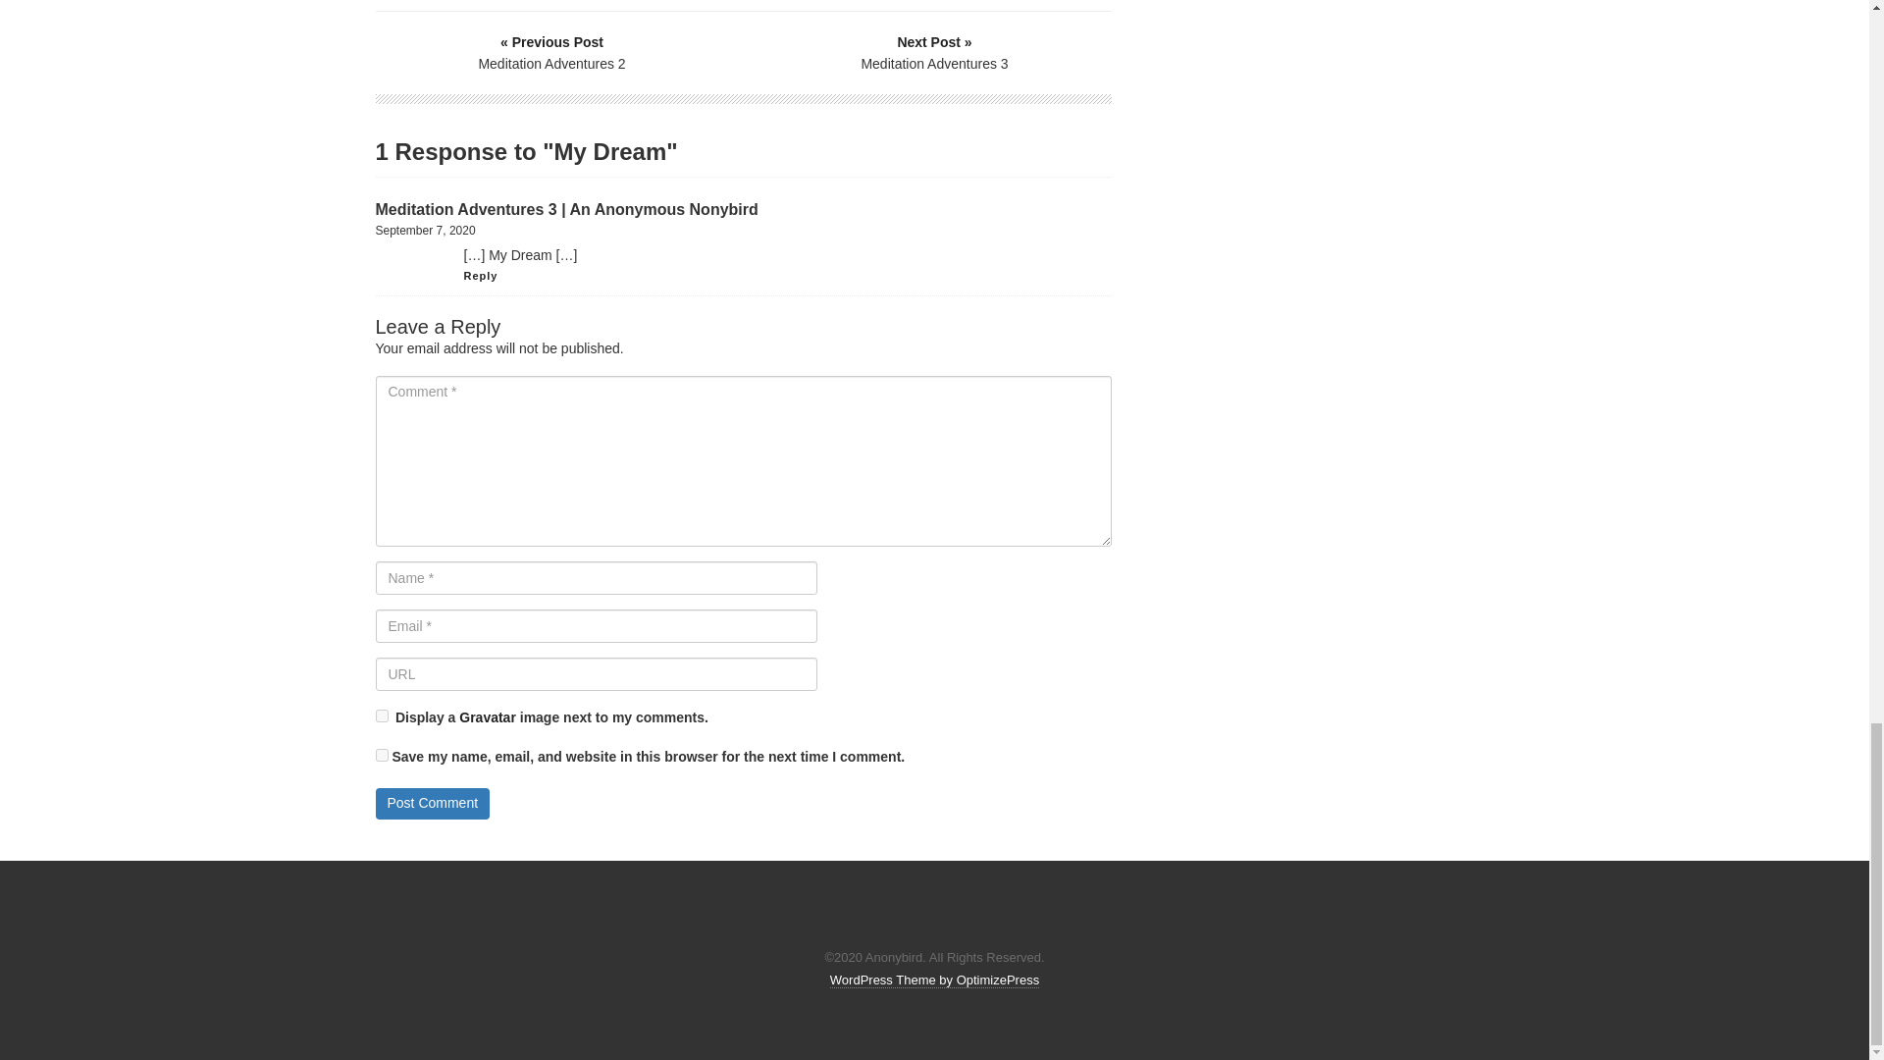 The image size is (1884, 1060). What do you see at coordinates (480, 276) in the screenshot?
I see `Reply` at bounding box center [480, 276].